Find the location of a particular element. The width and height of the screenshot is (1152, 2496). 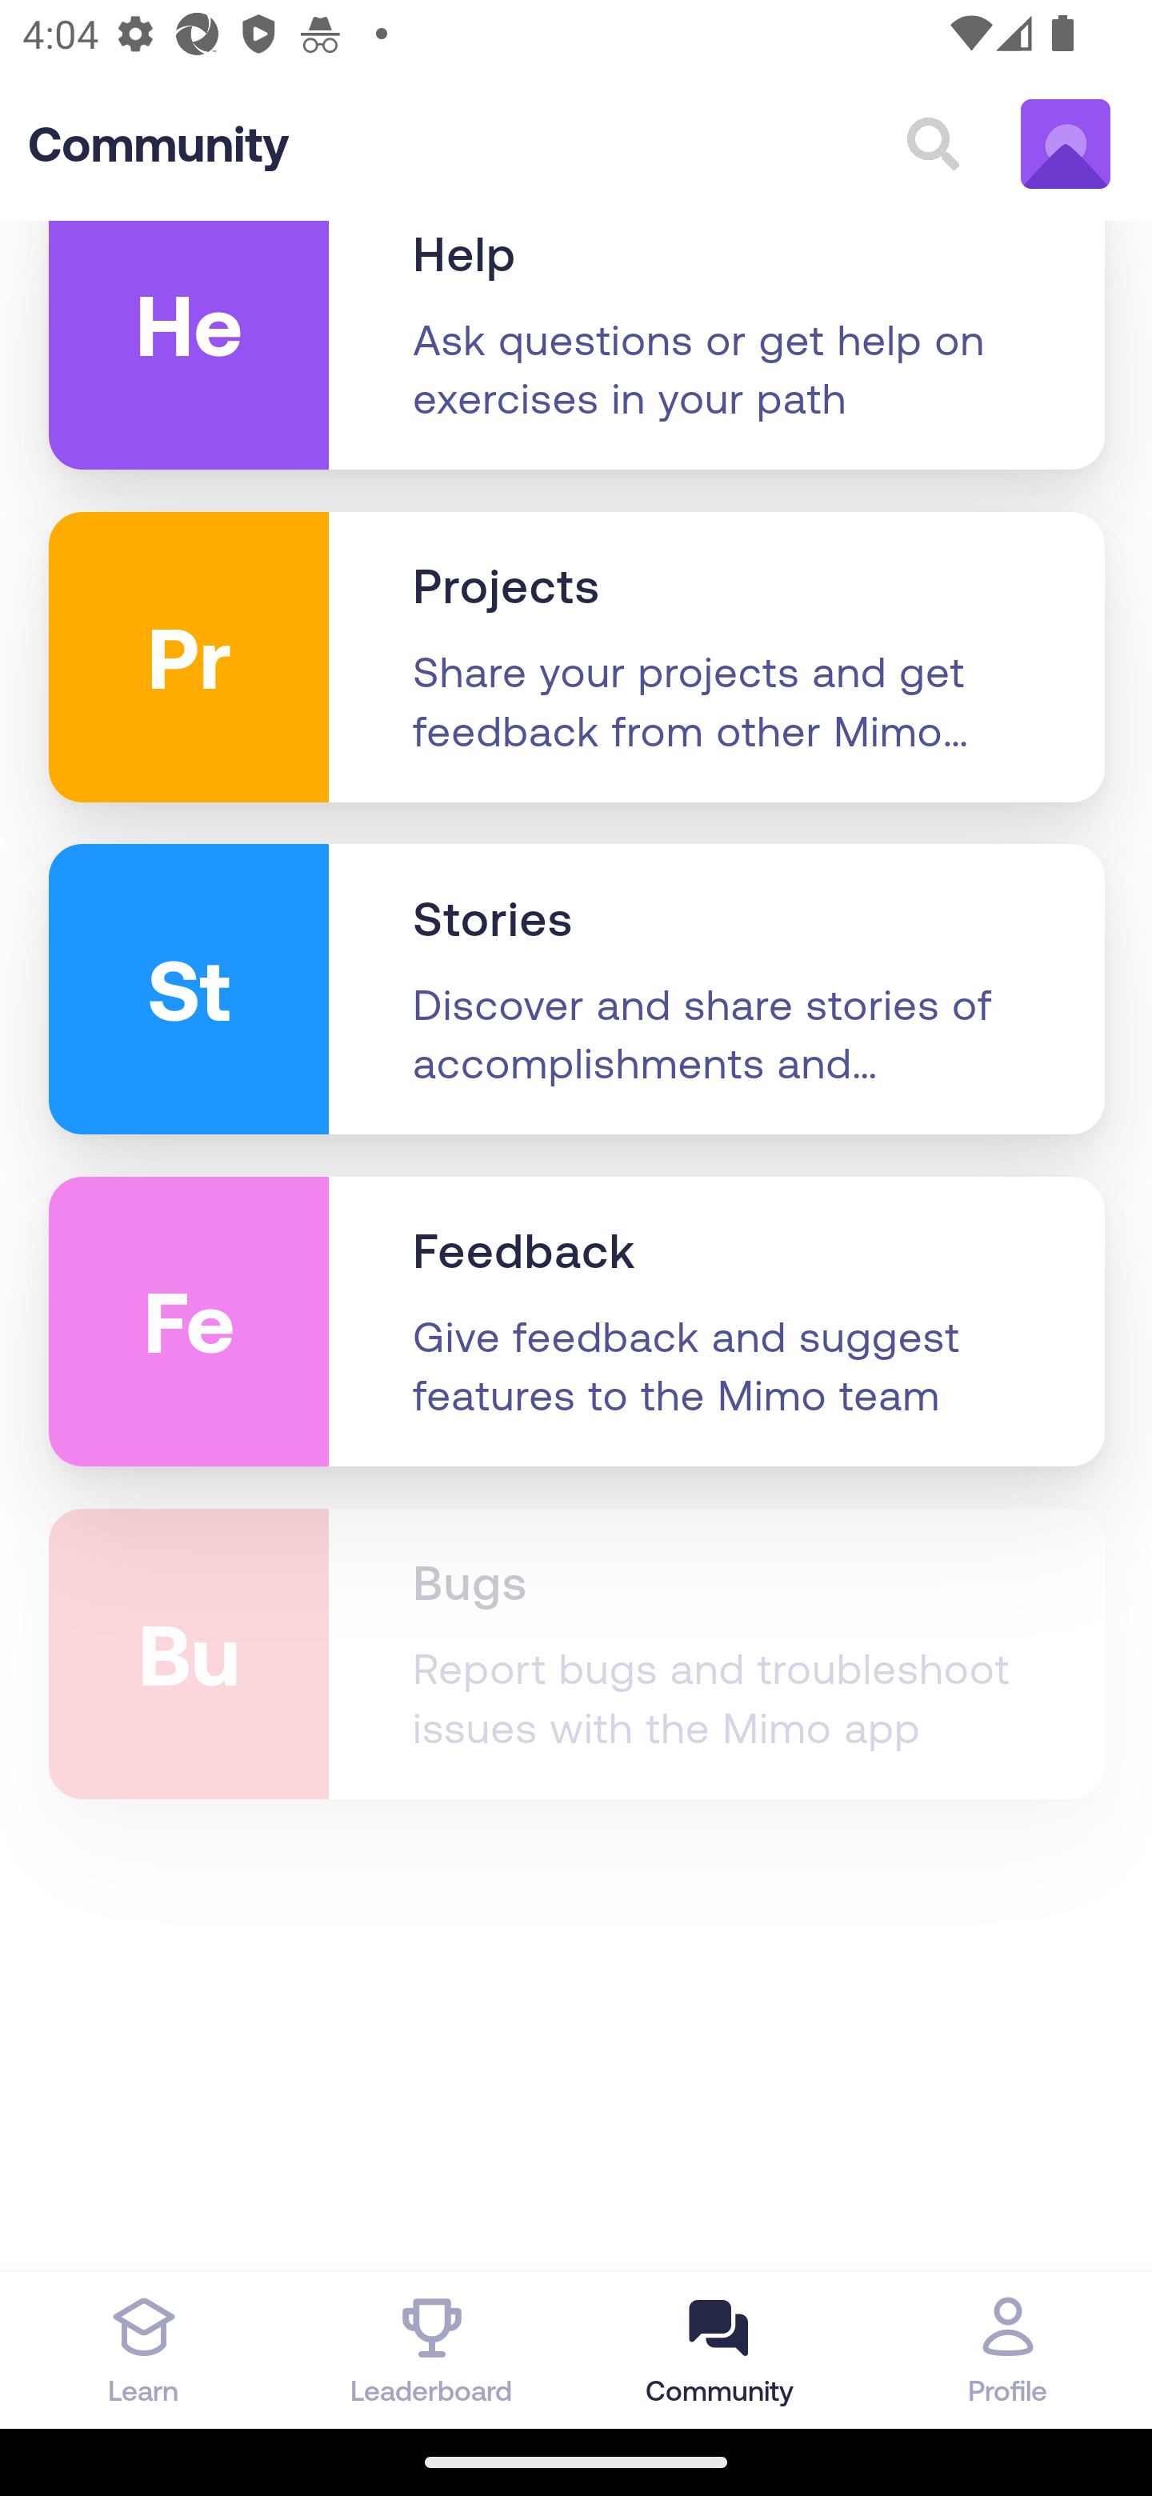

Projects is located at coordinates (506, 589).